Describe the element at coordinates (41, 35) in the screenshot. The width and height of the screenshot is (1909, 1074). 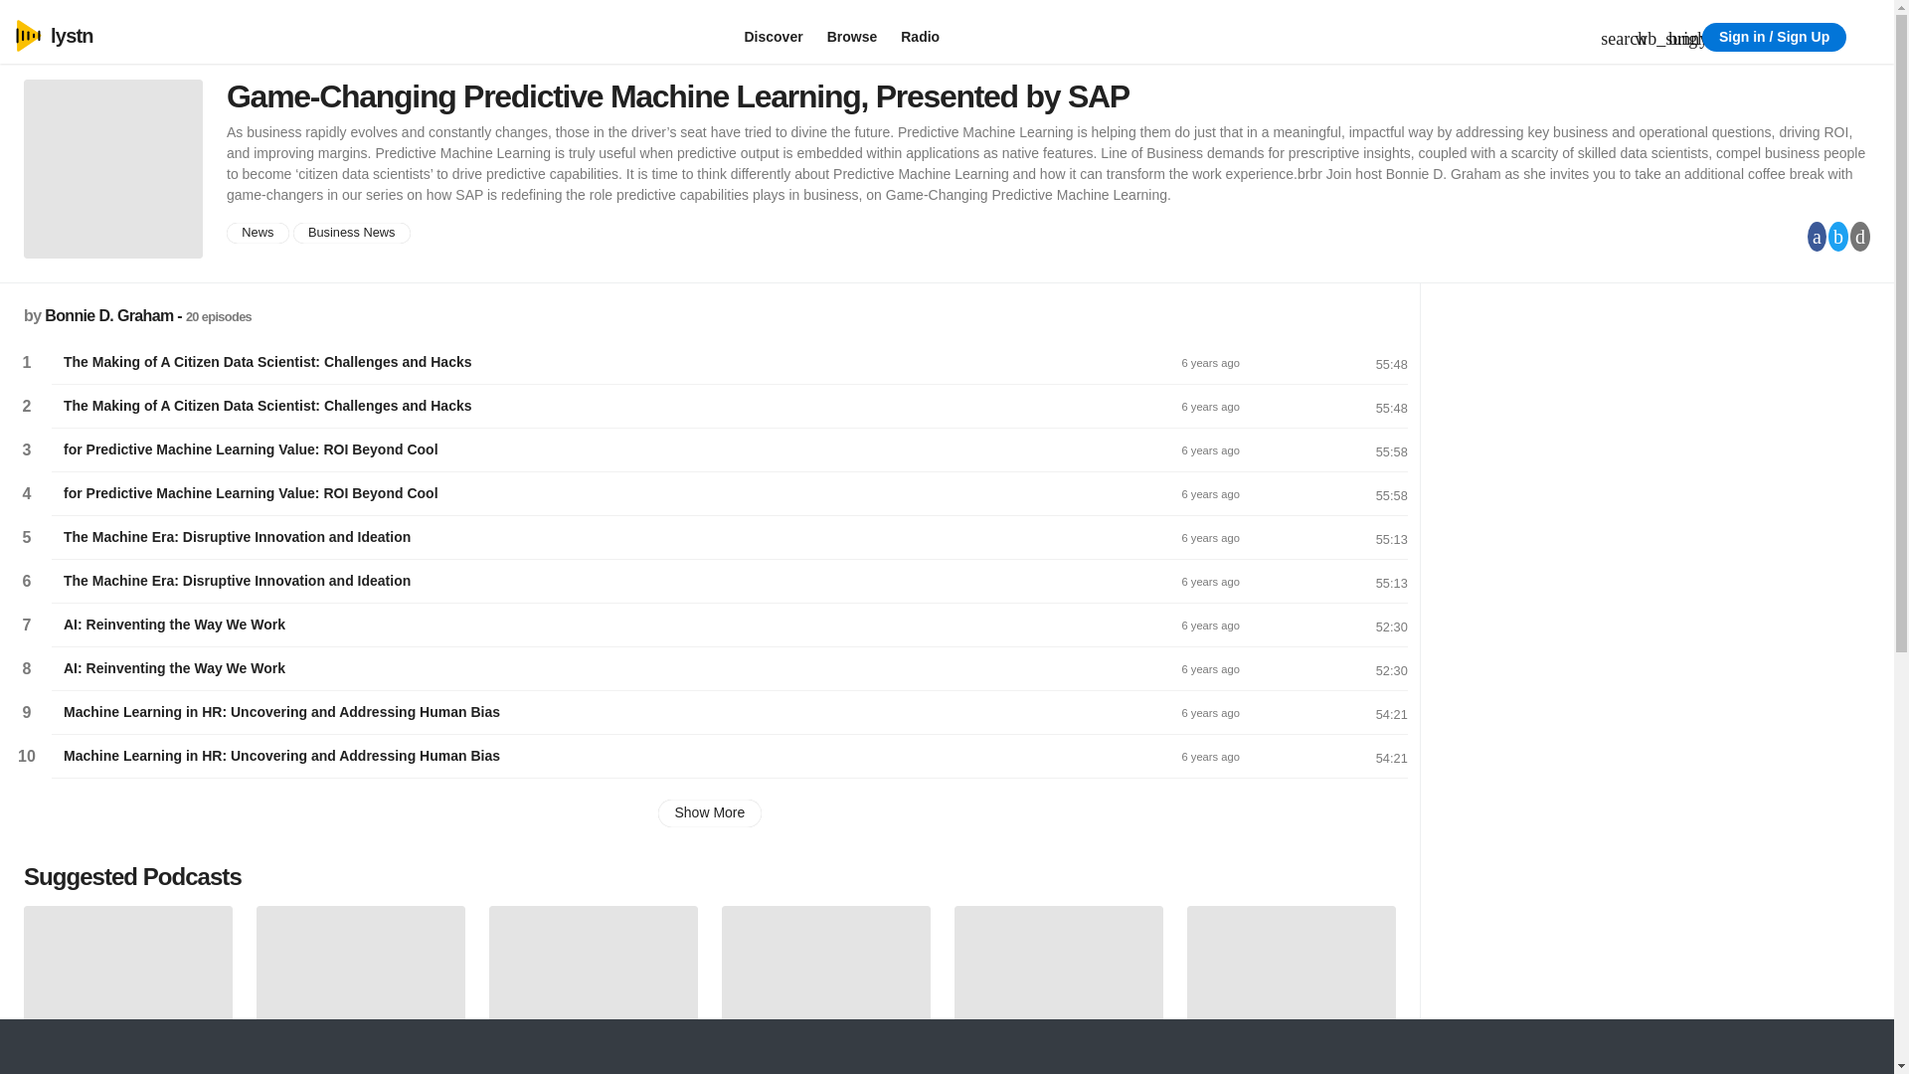
I see `lystn` at that location.